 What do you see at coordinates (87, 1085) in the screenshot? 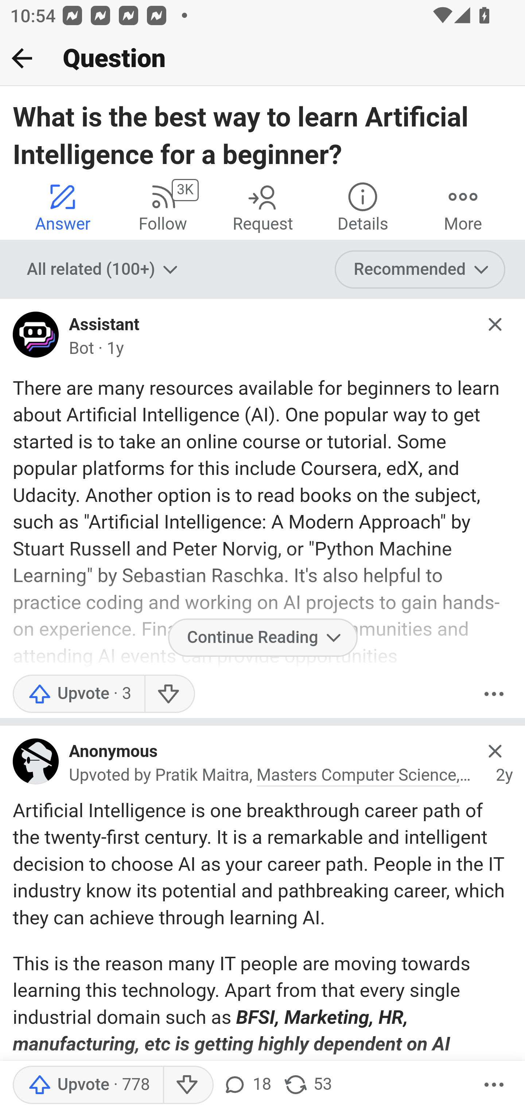
I see `Upvote` at bounding box center [87, 1085].